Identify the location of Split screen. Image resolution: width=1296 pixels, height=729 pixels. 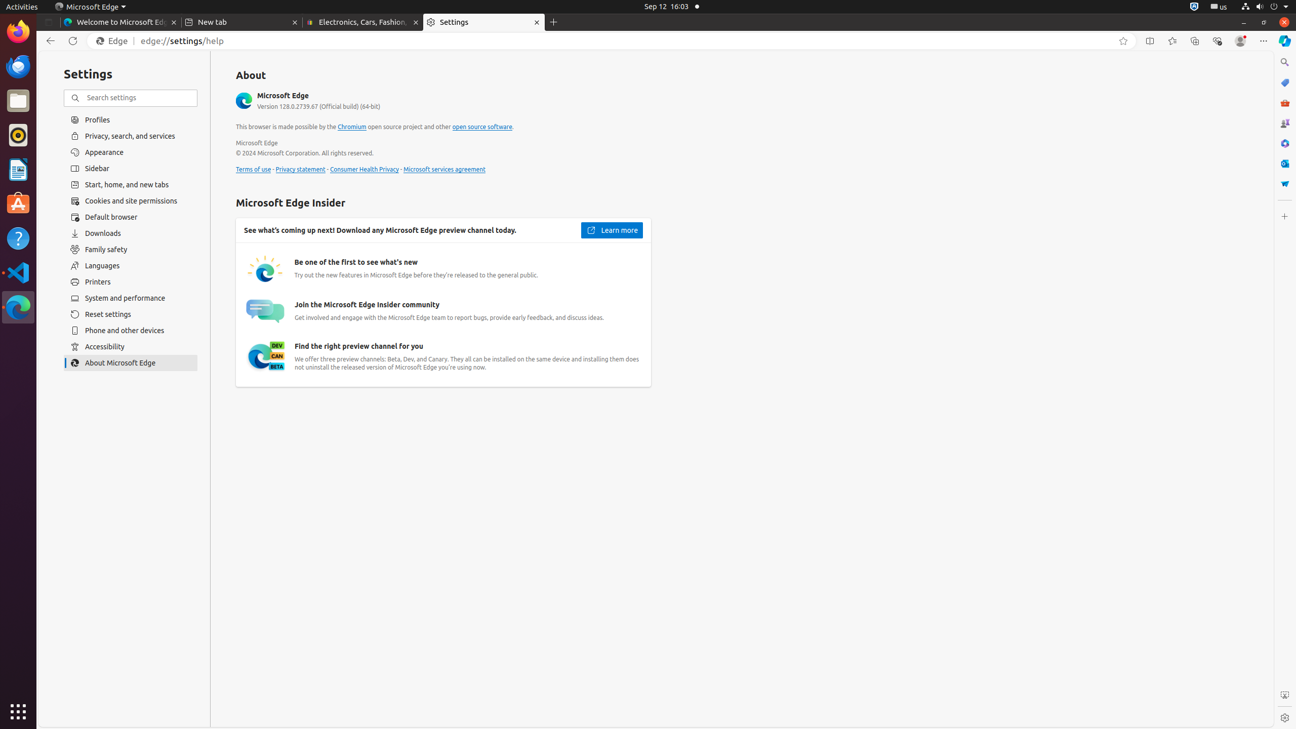
(1150, 41).